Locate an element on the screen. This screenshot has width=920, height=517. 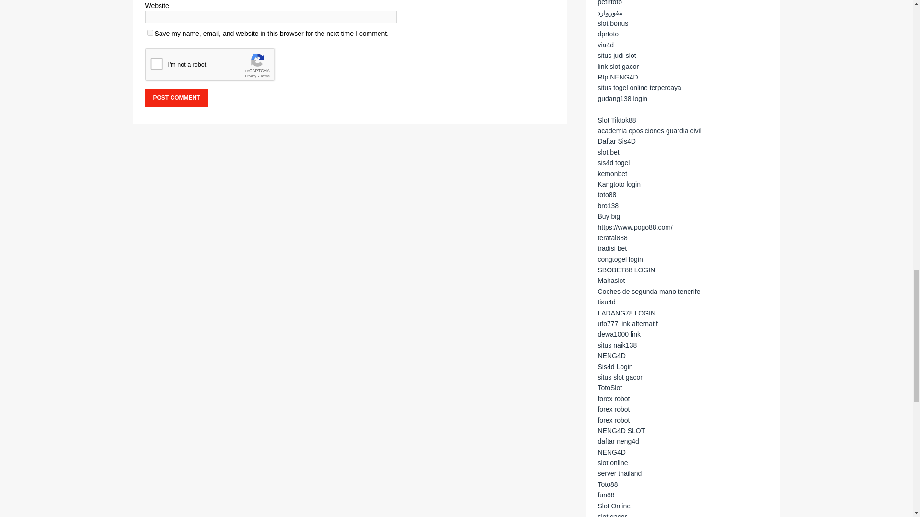
yes is located at coordinates (149, 33).